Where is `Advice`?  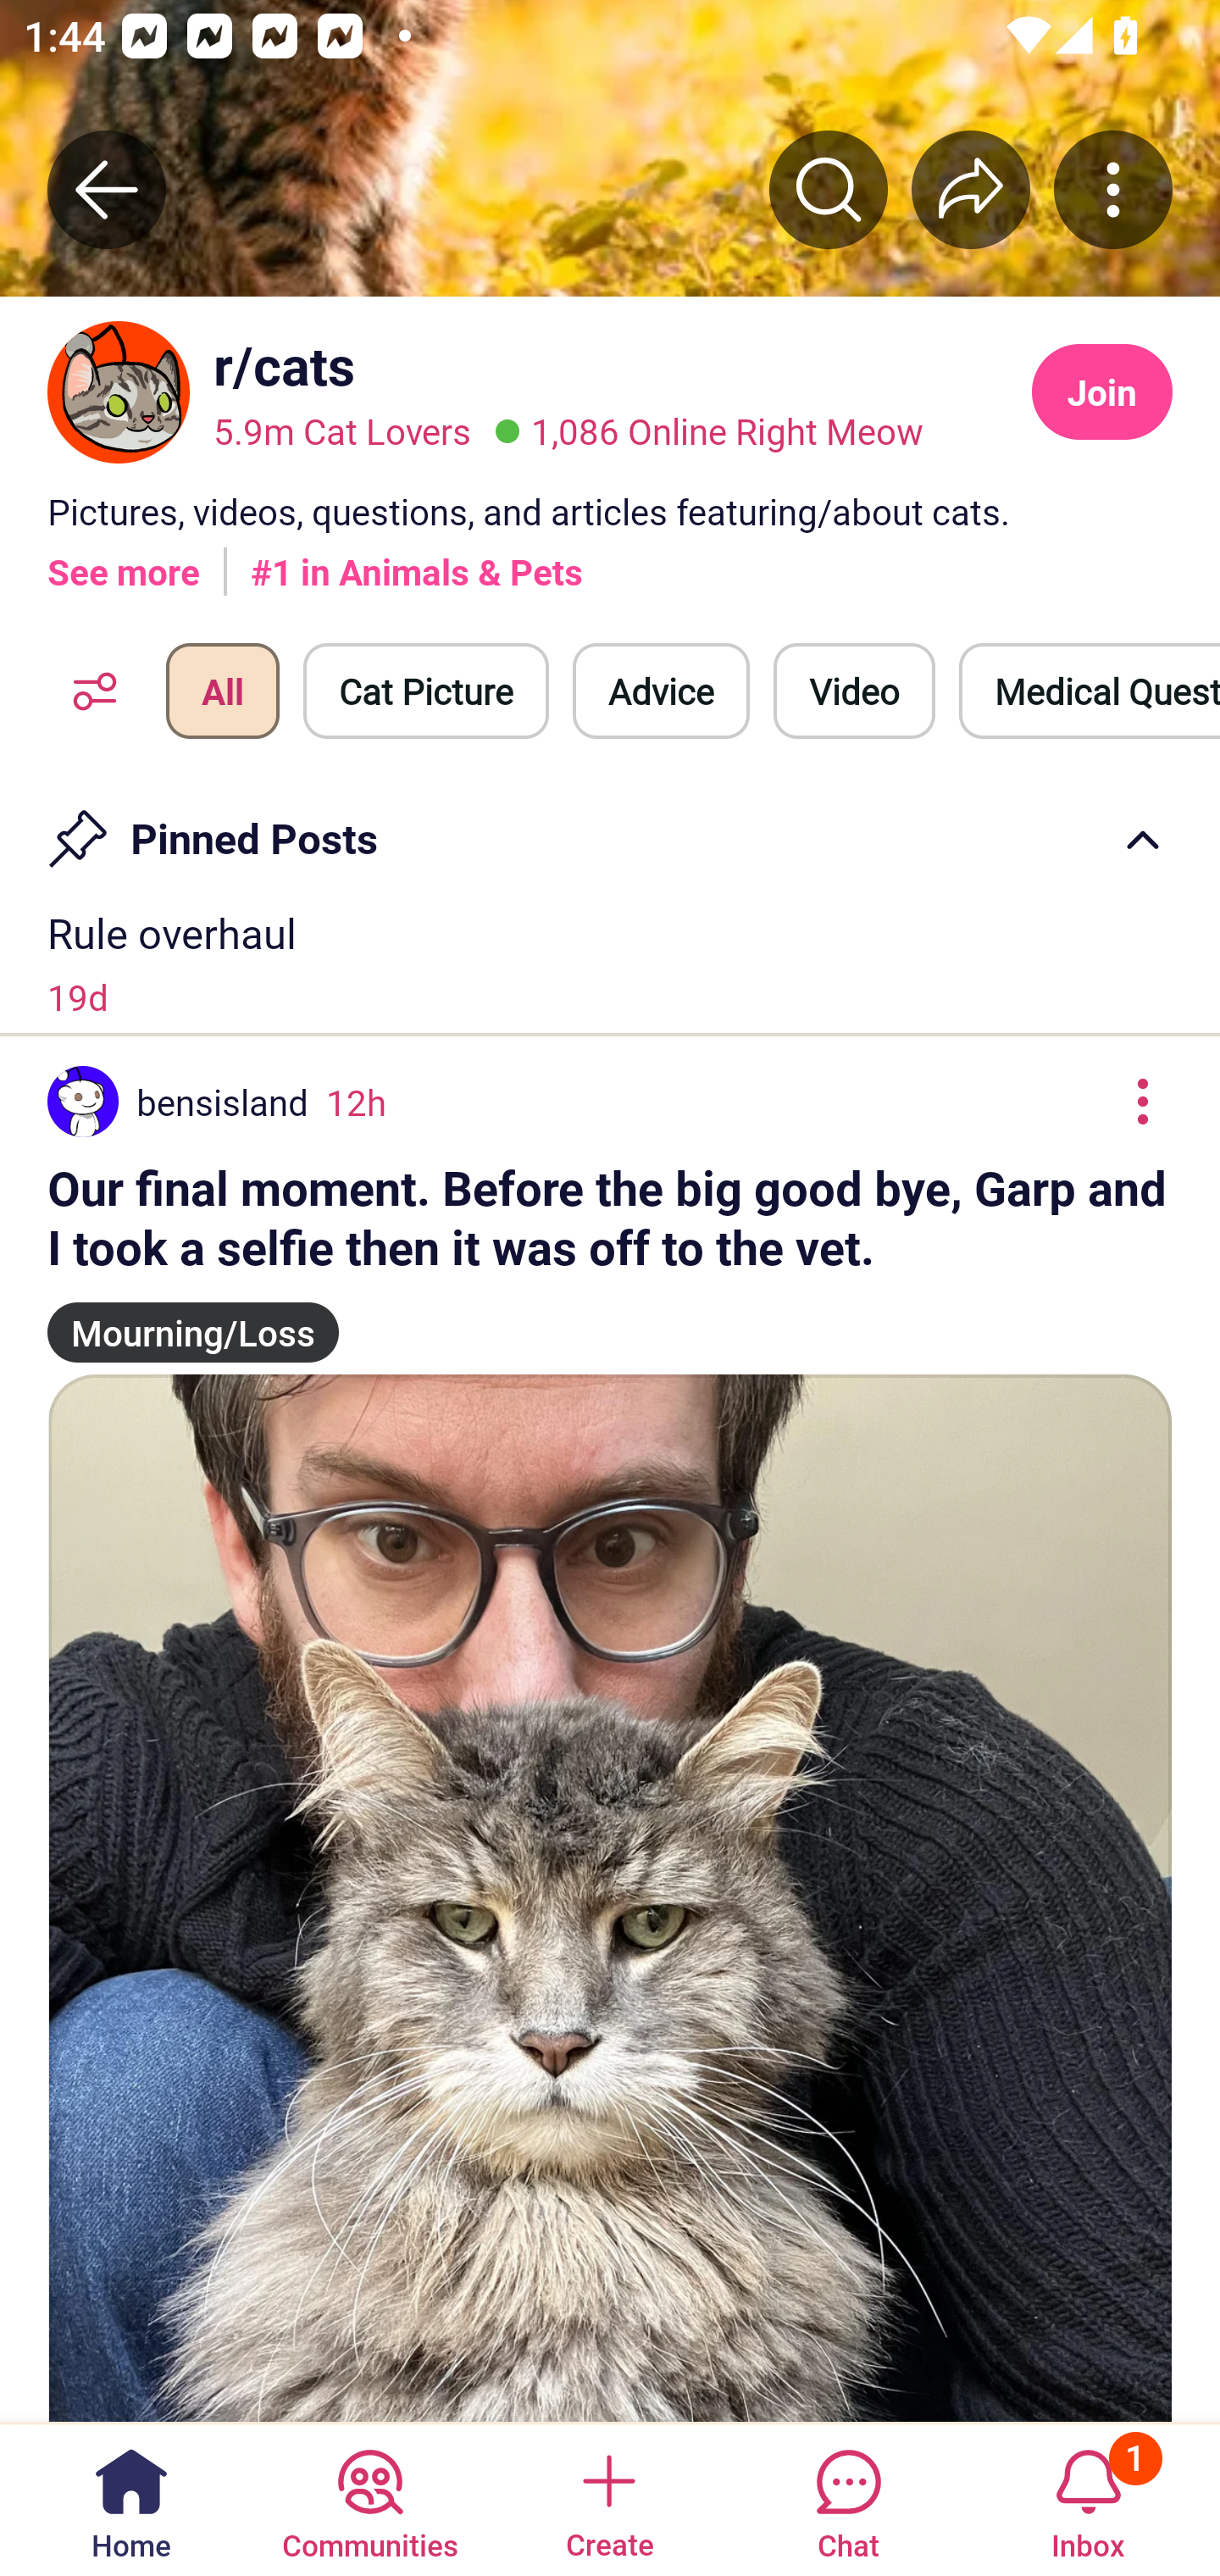 Advice is located at coordinates (661, 691).